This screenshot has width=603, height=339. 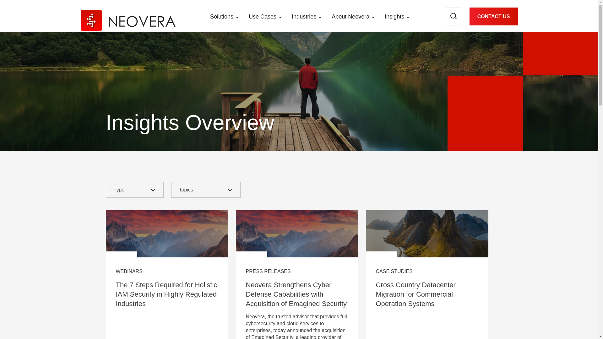 I want to click on Use Cases, so click(x=262, y=16).